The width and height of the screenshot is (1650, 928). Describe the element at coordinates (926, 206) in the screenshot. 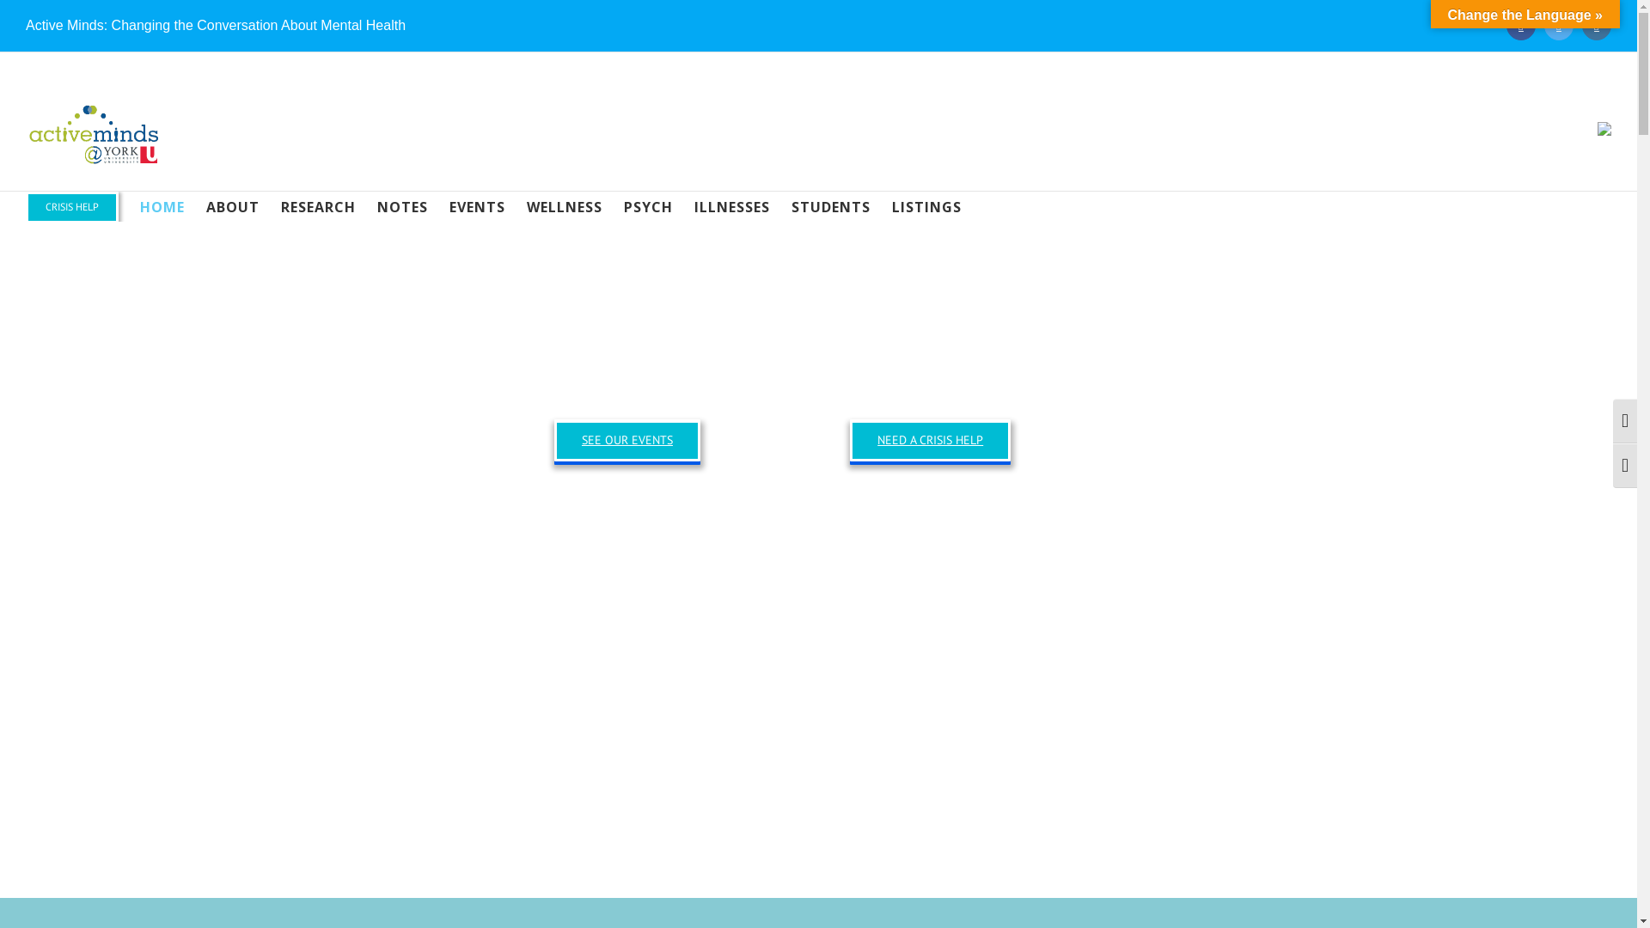

I see `LISTINGS` at that location.